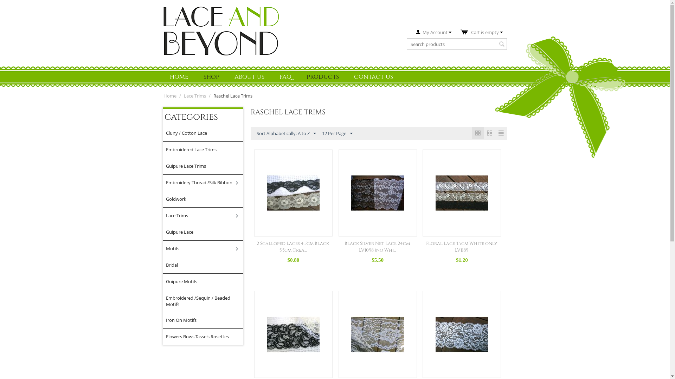  Describe the element at coordinates (482, 32) in the screenshot. I see `Cart is empty` at that location.